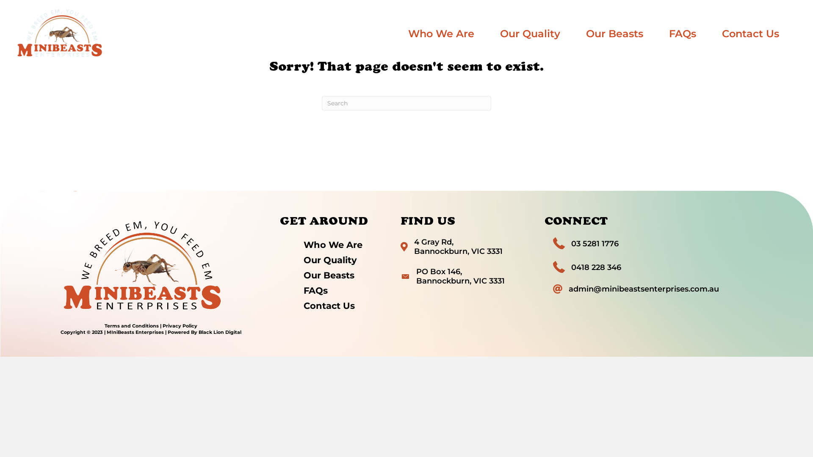 The width and height of the screenshot is (813, 457). What do you see at coordinates (683, 34) in the screenshot?
I see `FAQs` at bounding box center [683, 34].